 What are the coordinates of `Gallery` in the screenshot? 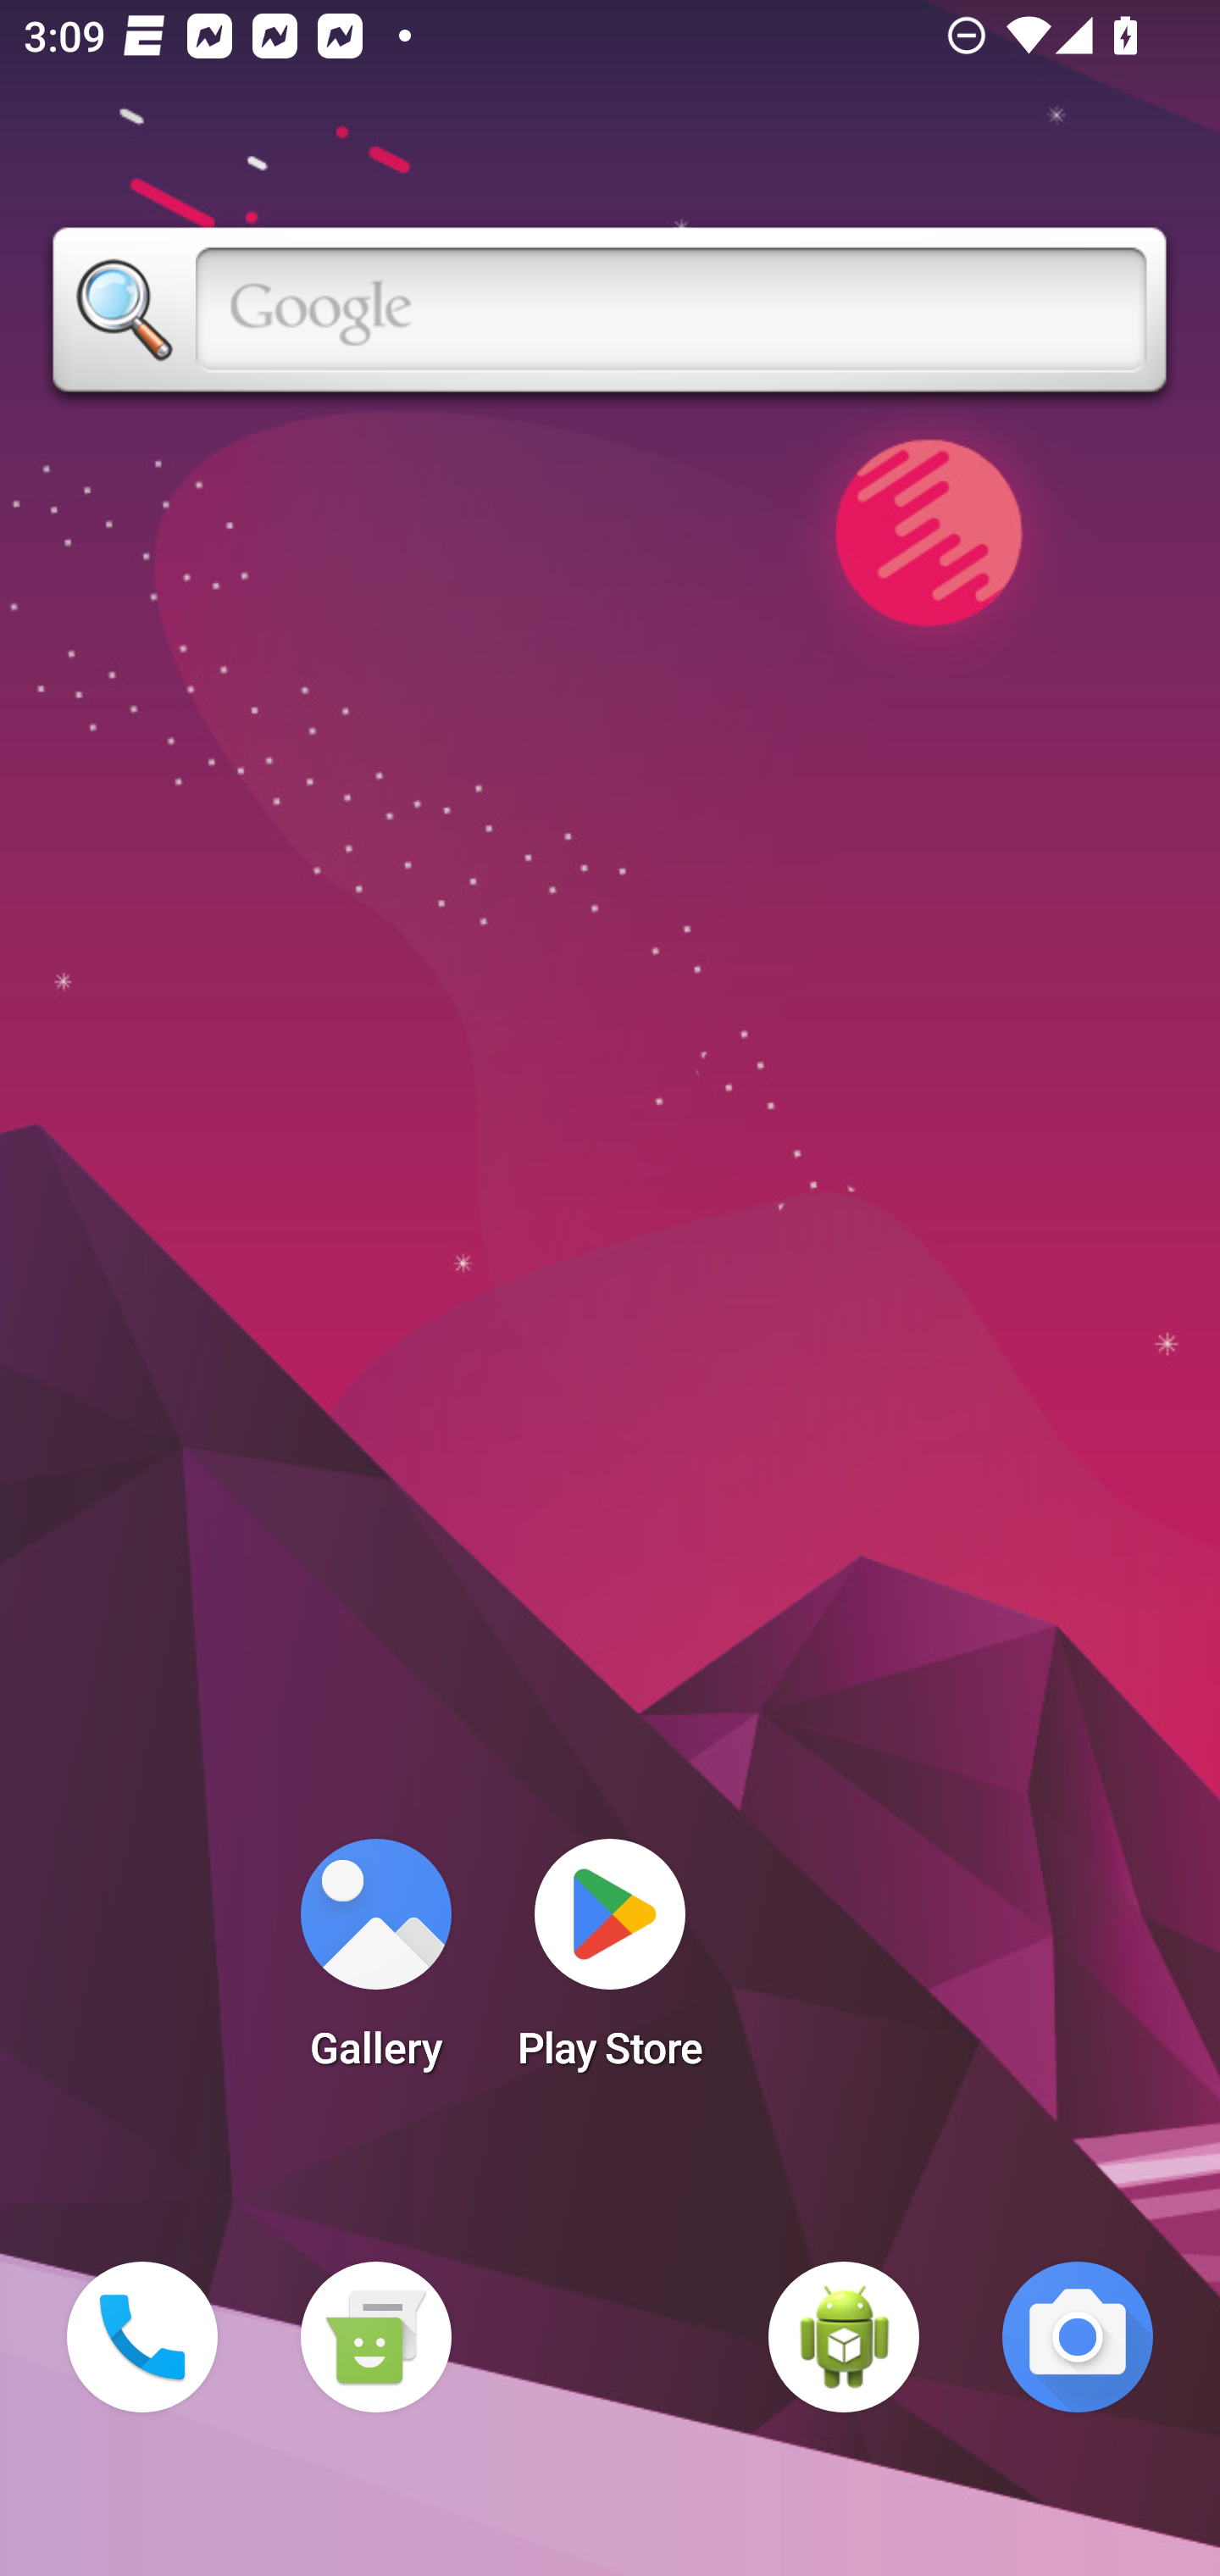 It's located at (375, 1964).